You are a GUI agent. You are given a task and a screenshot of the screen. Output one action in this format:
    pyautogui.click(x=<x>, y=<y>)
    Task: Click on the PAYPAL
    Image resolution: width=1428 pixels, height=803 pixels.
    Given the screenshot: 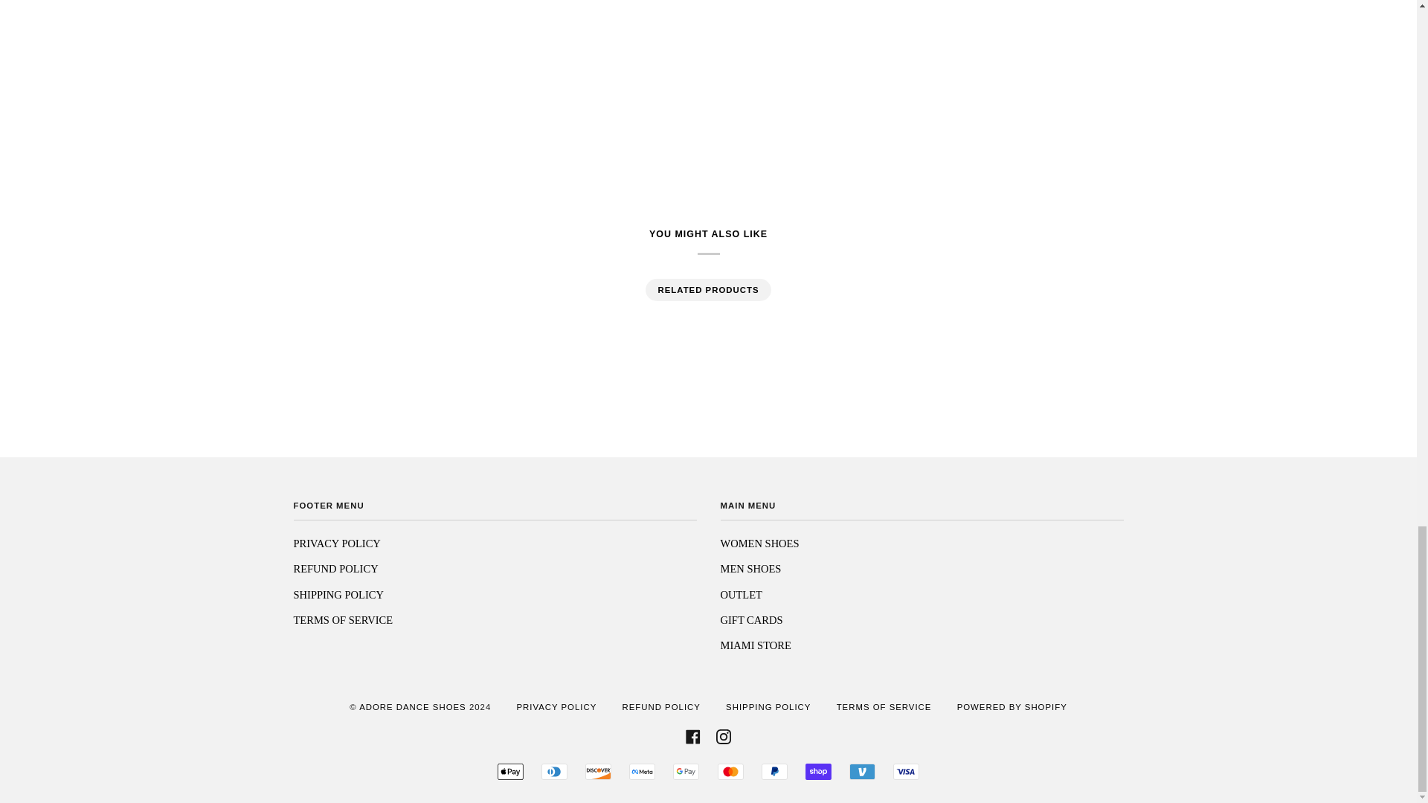 What is the action you would take?
    pyautogui.click(x=774, y=772)
    